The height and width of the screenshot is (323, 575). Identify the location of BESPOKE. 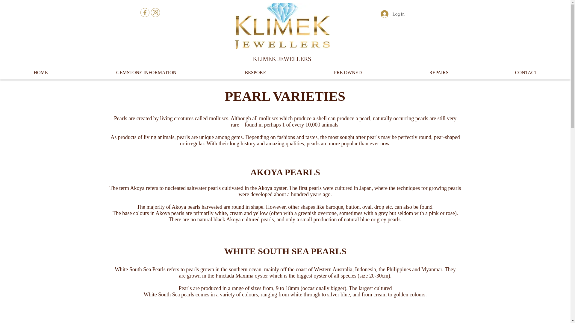
(255, 72).